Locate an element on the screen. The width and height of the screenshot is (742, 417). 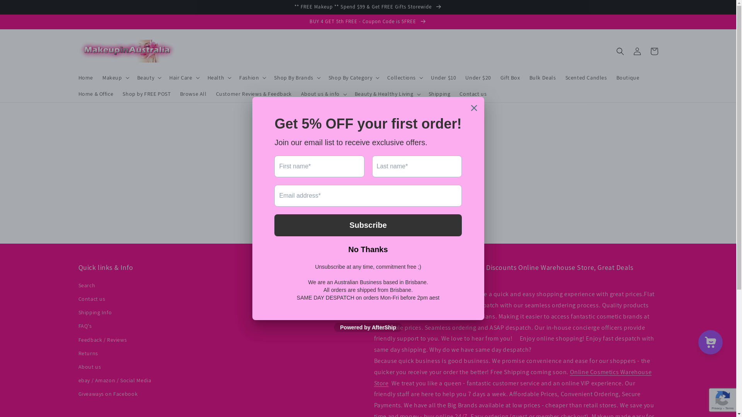
Boutique is located at coordinates (628, 78).